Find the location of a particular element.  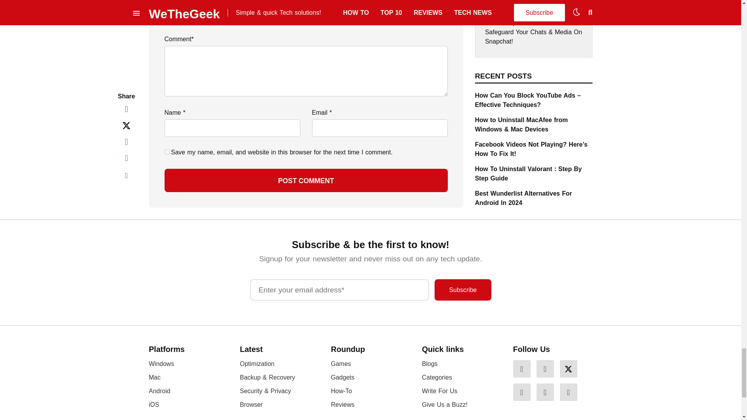

Post Comment is located at coordinates (306, 180).